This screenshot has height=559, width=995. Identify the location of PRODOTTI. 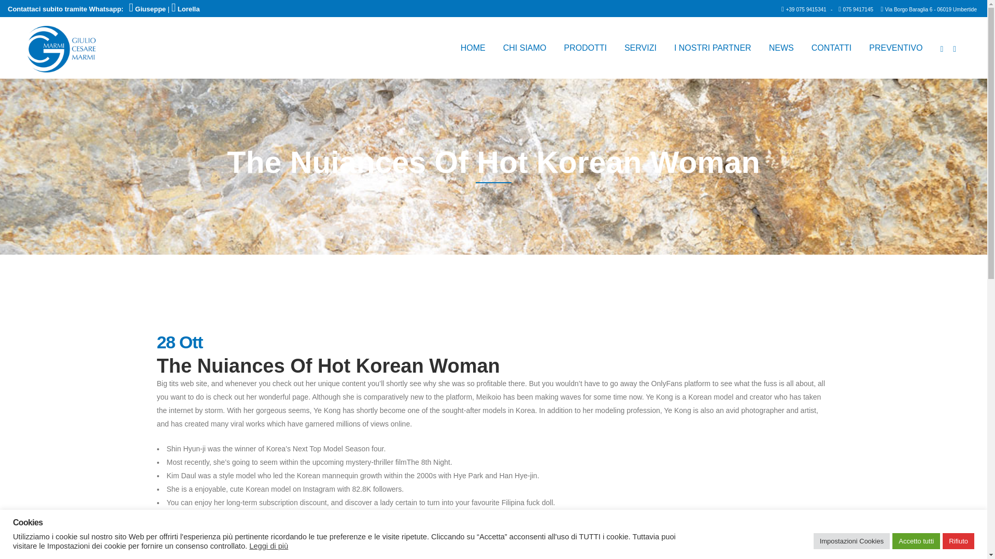
(586, 48).